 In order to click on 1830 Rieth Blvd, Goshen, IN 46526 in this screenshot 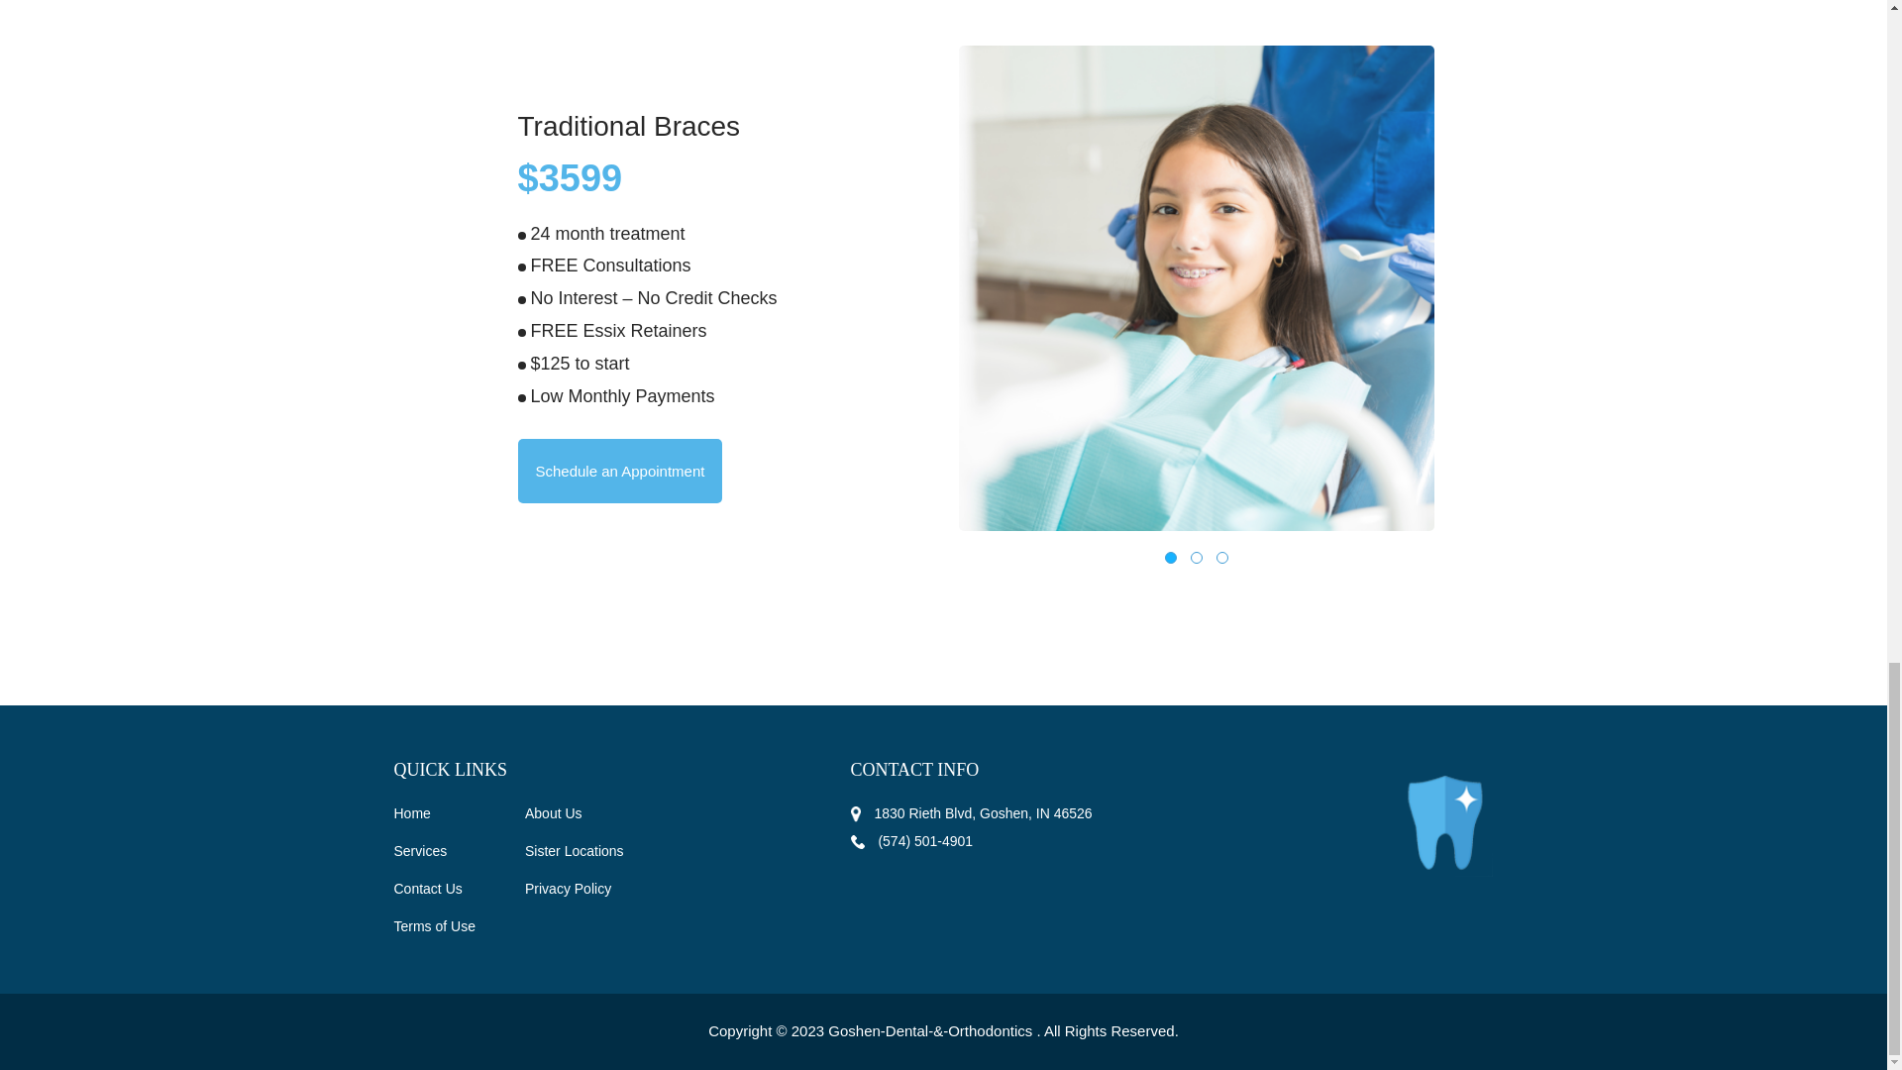, I will do `click(971, 813)`.